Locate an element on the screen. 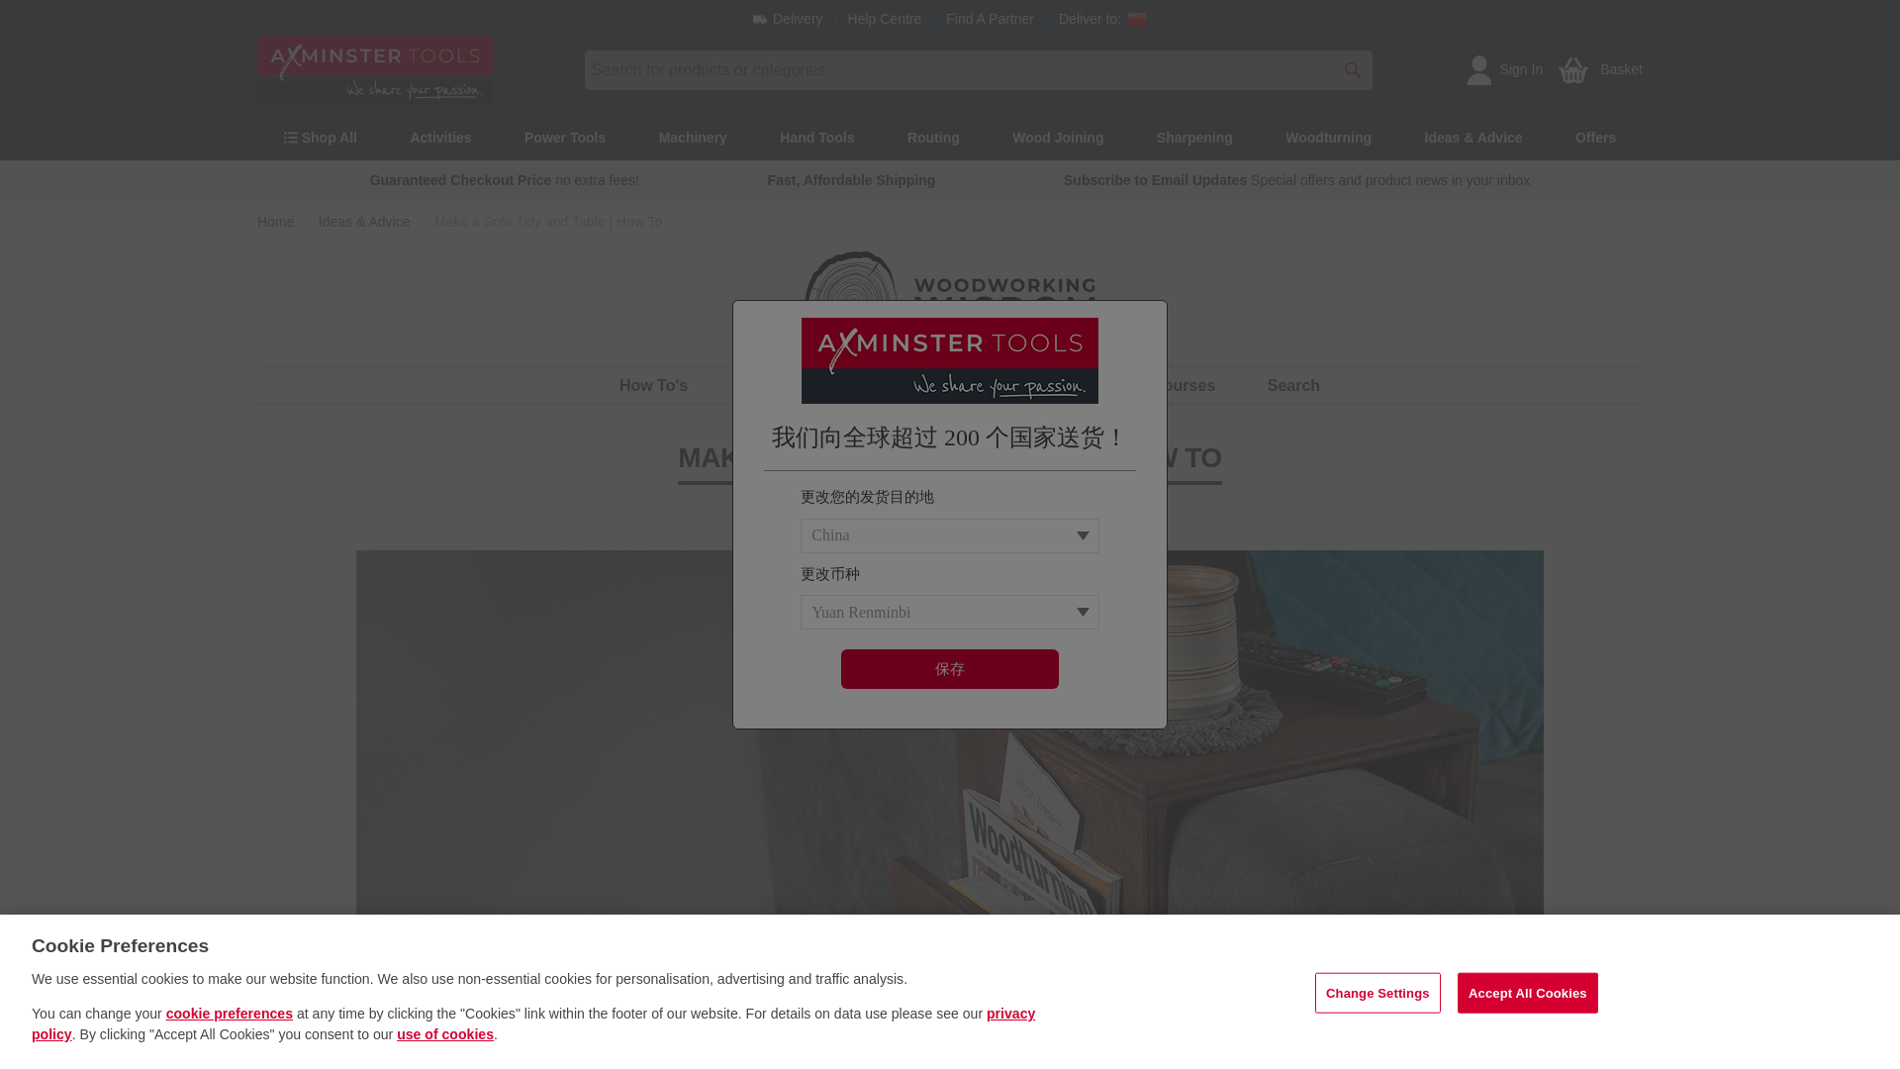  Courses is located at coordinates (1184, 386).